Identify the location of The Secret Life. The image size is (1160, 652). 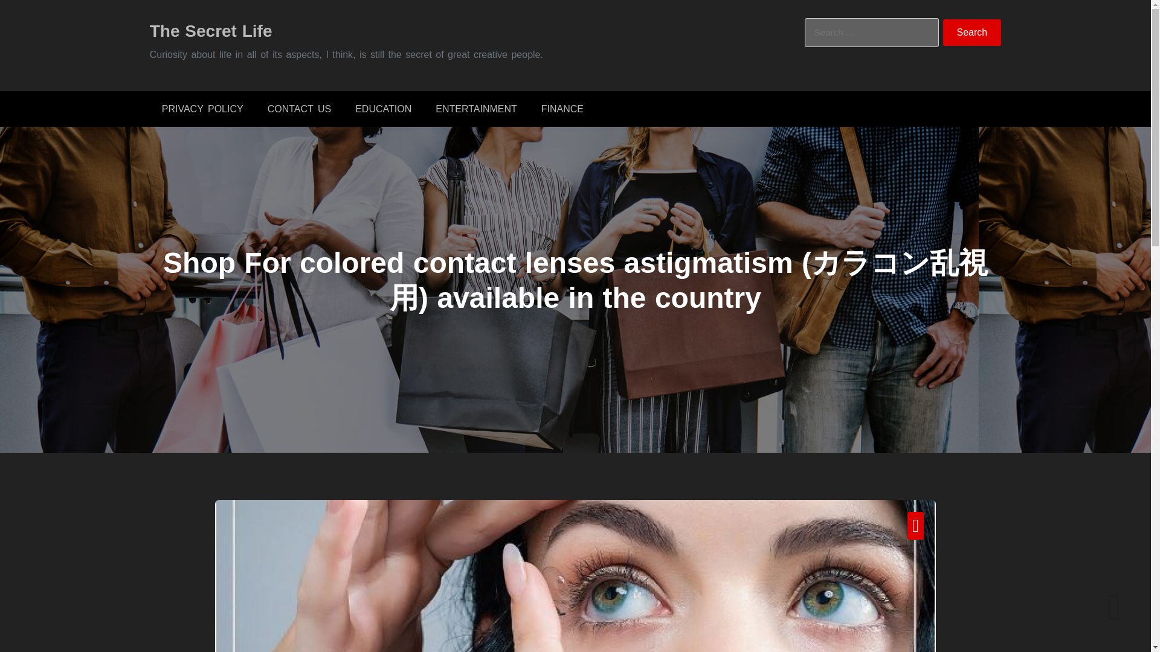
(211, 30).